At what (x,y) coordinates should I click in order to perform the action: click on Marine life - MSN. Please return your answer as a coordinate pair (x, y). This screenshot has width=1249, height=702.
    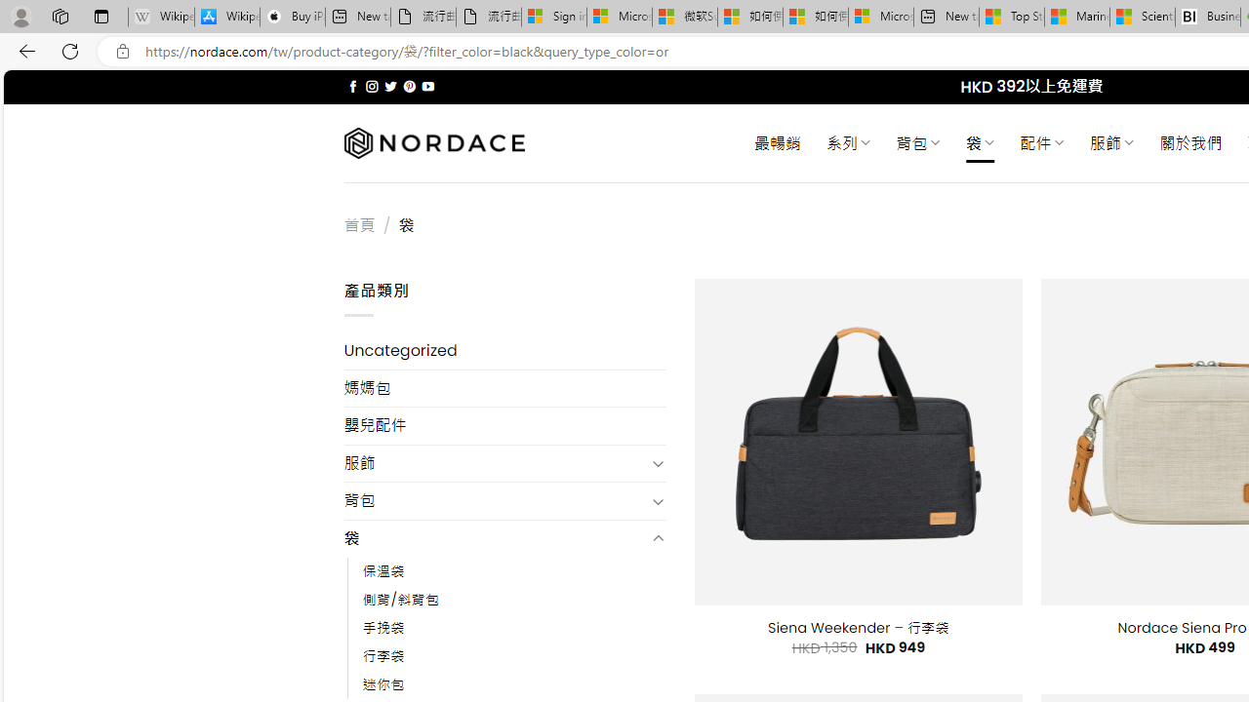
    Looking at the image, I should click on (1077, 18).